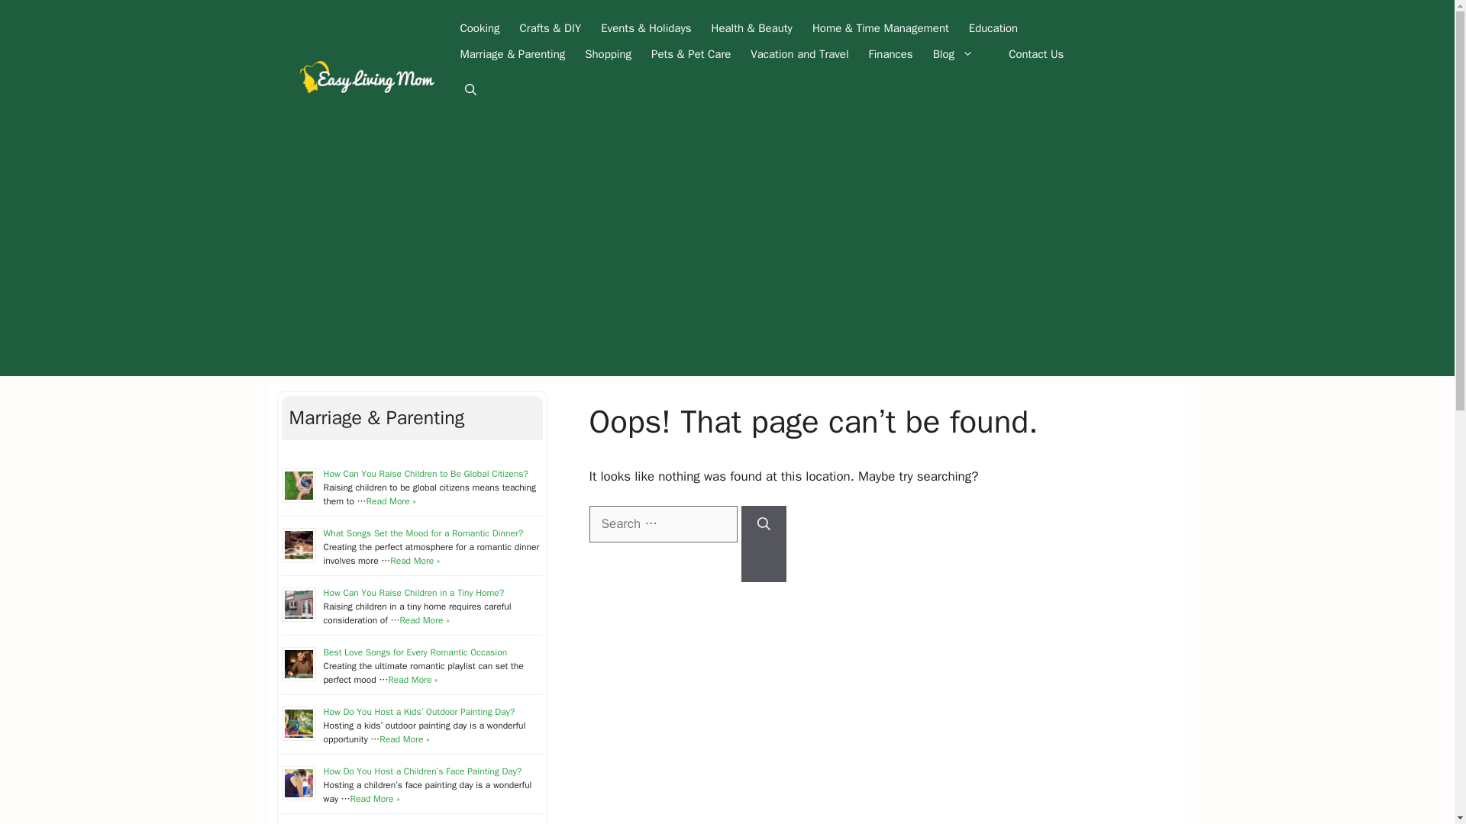  What do you see at coordinates (799, 53) in the screenshot?
I see `Vacation and Travel` at bounding box center [799, 53].